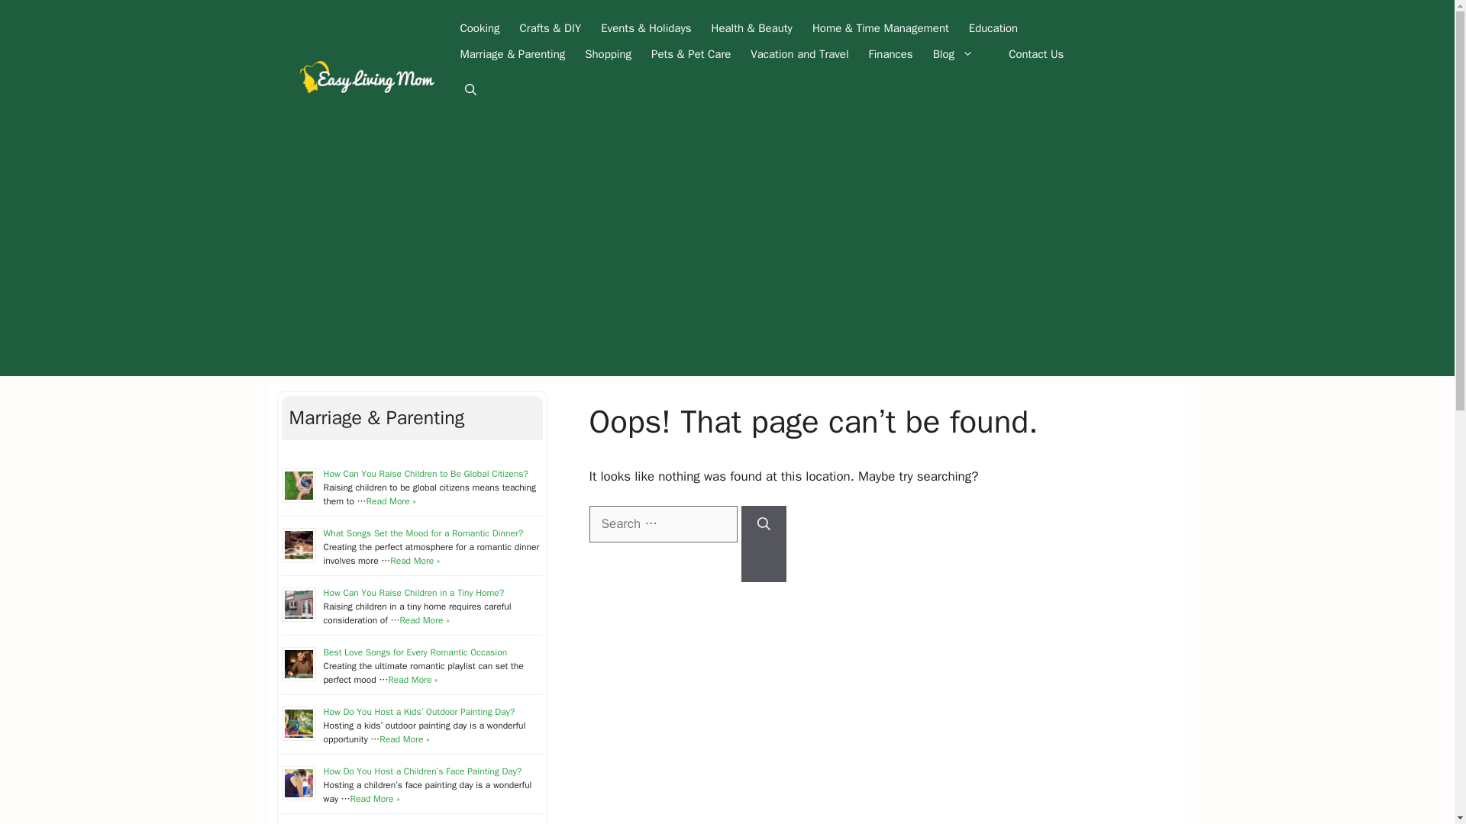  What do you see at coordinates (799, 53) in the screenshot?
I see `Vacation and Travel` at bounding box center [799, 53].